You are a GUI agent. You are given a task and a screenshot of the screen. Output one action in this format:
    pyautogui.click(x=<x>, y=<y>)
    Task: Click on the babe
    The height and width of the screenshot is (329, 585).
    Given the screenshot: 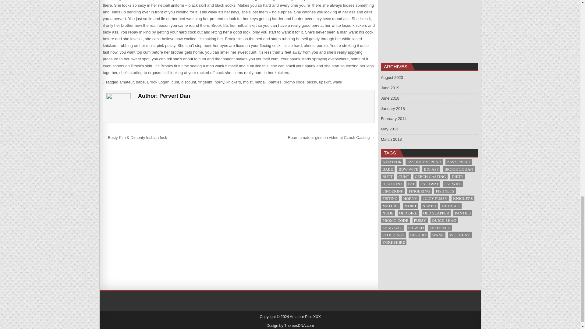 What is the action you would take?
    pyautogui.click(x=140, y=82)
    